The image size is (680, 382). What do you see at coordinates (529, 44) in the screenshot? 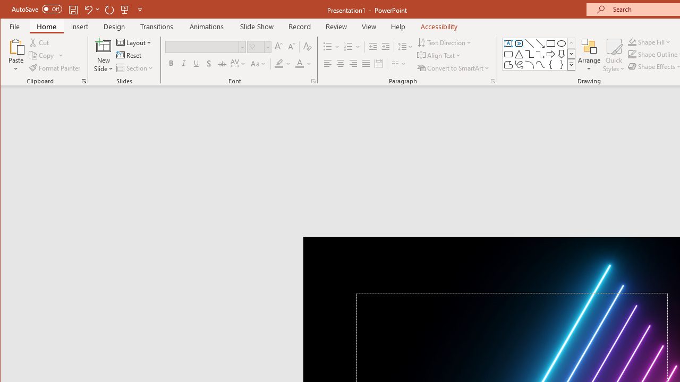
I see `Line` at bounding box center [529, 44].